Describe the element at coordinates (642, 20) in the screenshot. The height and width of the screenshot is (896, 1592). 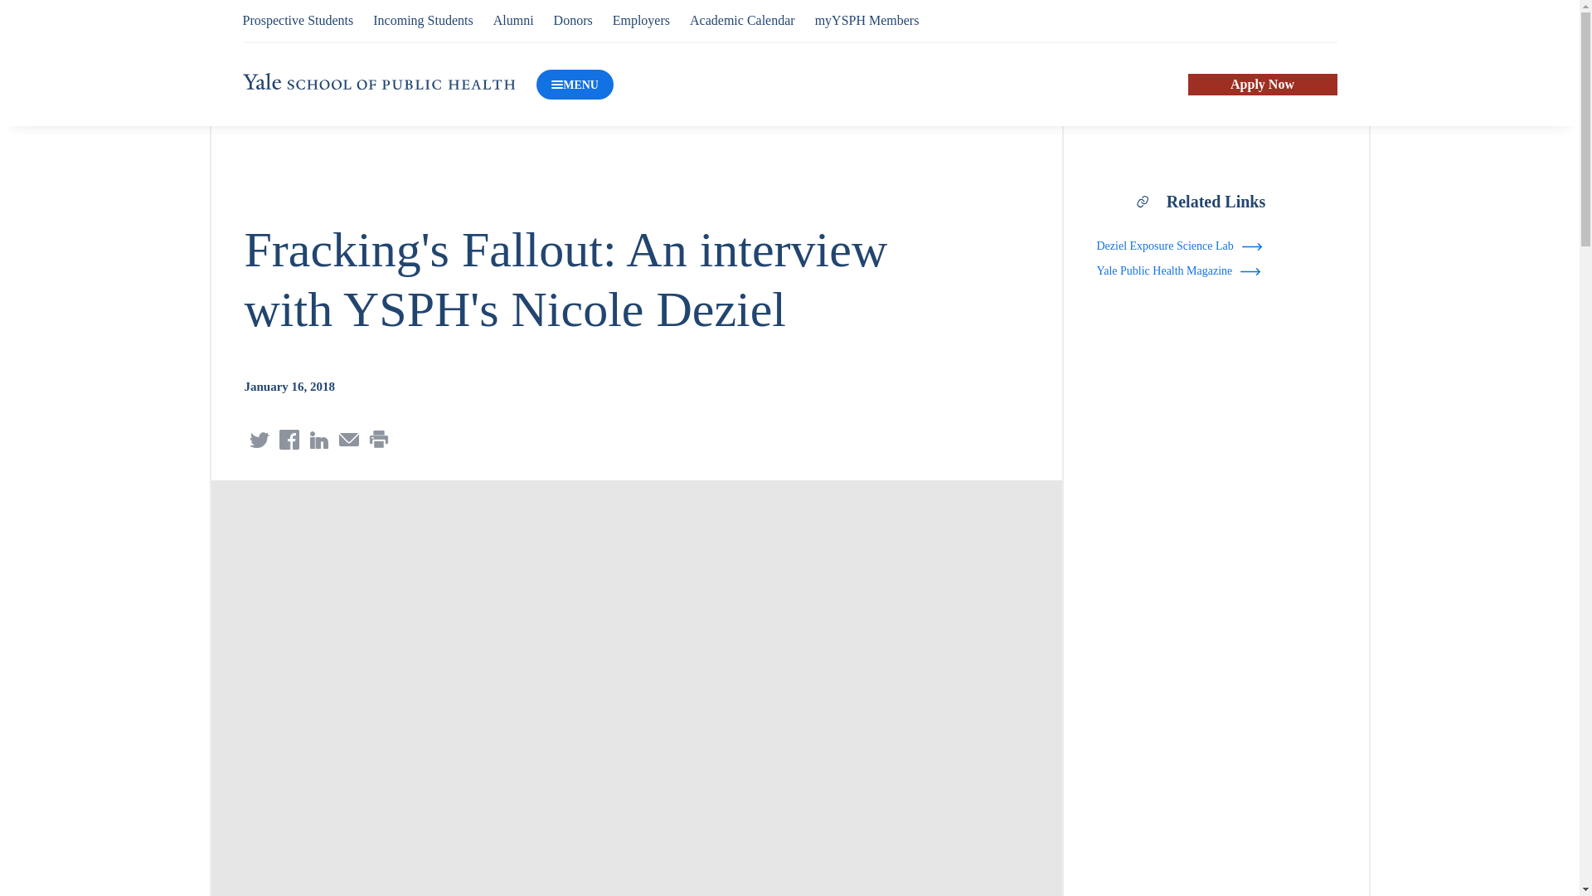
I see `Employers` at that location.